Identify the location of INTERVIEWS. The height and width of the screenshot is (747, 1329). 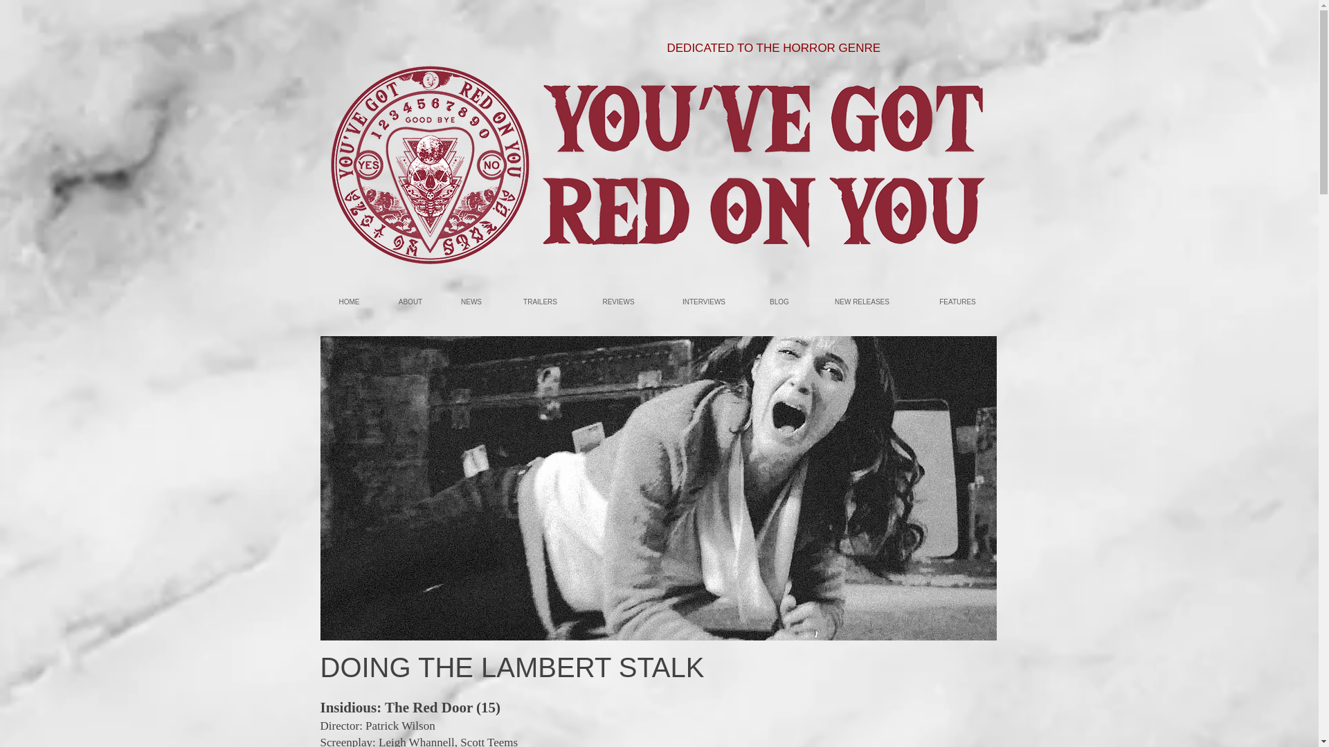
(703, 302).